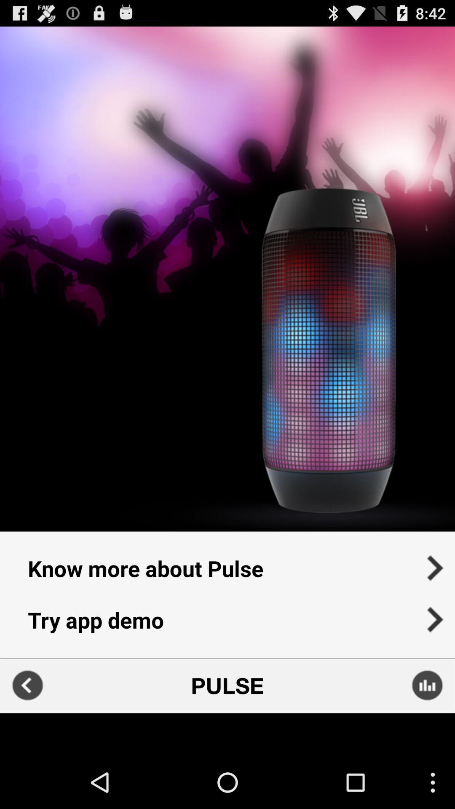  I want to click on press the item above try app demo item, so click(227, 563).